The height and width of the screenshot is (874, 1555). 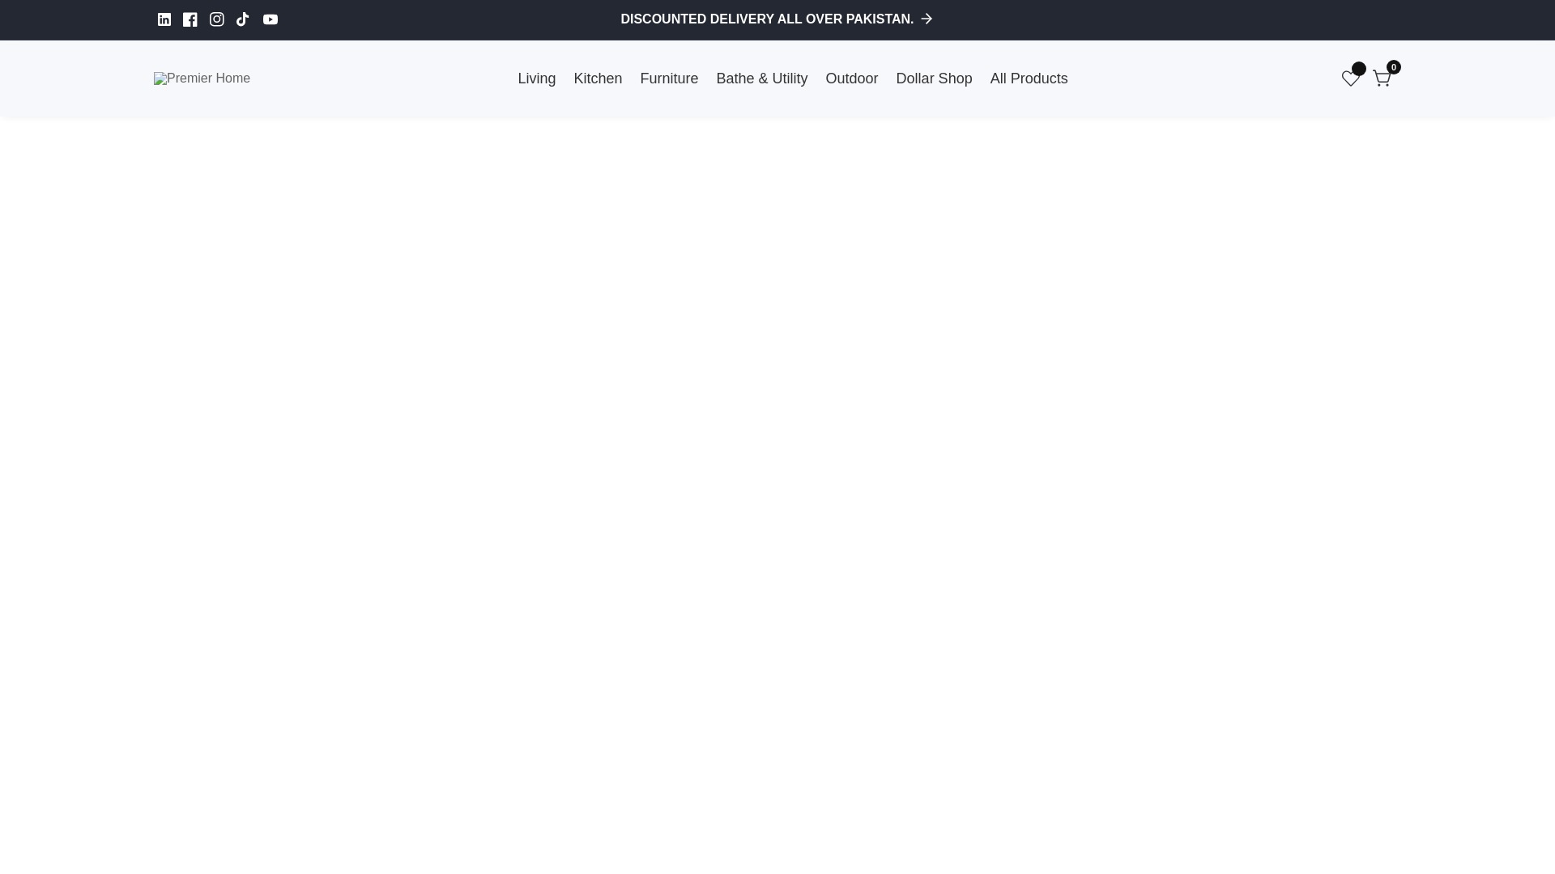 What do you see at coordinates (271, 19) in the screenshot?
I see `Dollar Shop` at bounding box center [271, 19].